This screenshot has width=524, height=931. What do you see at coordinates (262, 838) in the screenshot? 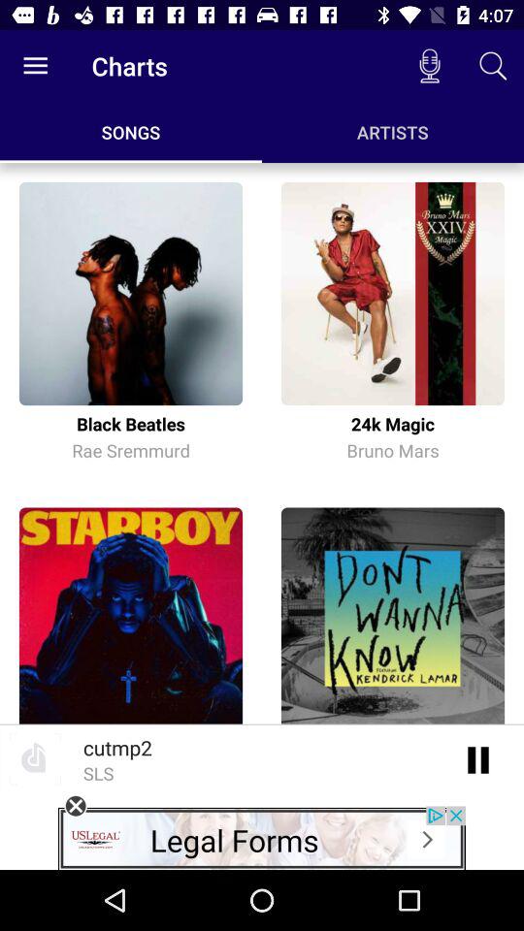
I see `clicks the advertisement` at bounding box center [262, 838].